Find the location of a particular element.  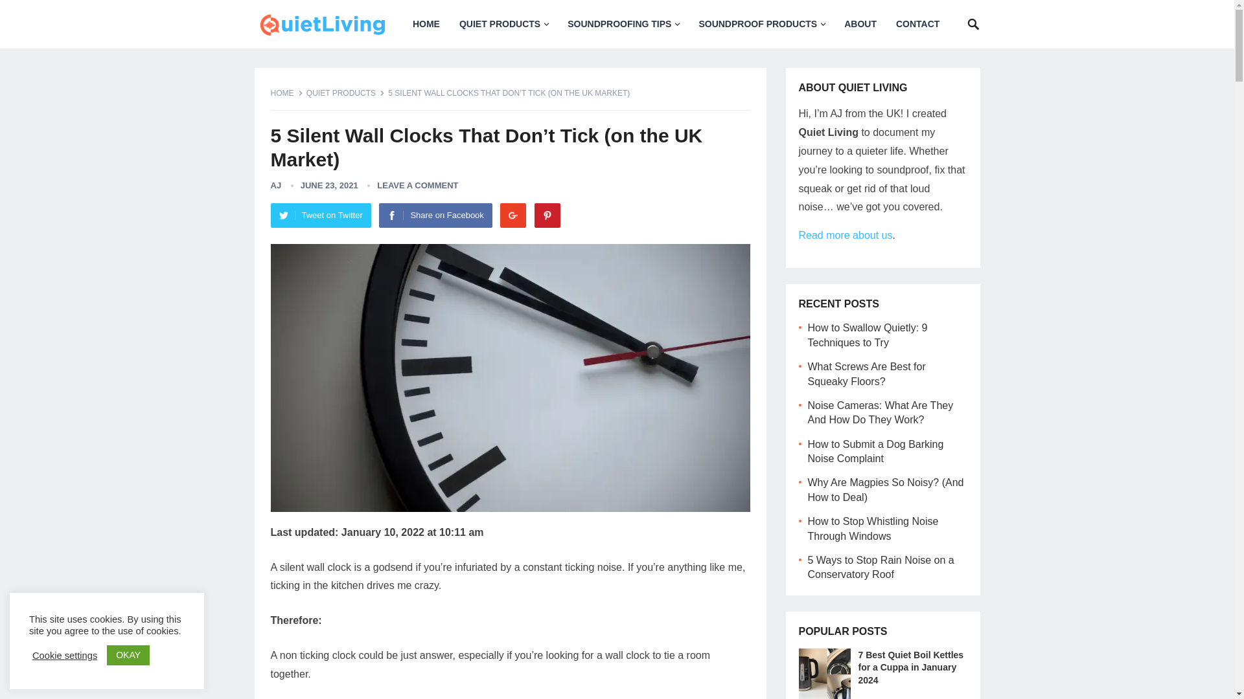

QUIET PRODUCTS is located at coordinates (503, 24).